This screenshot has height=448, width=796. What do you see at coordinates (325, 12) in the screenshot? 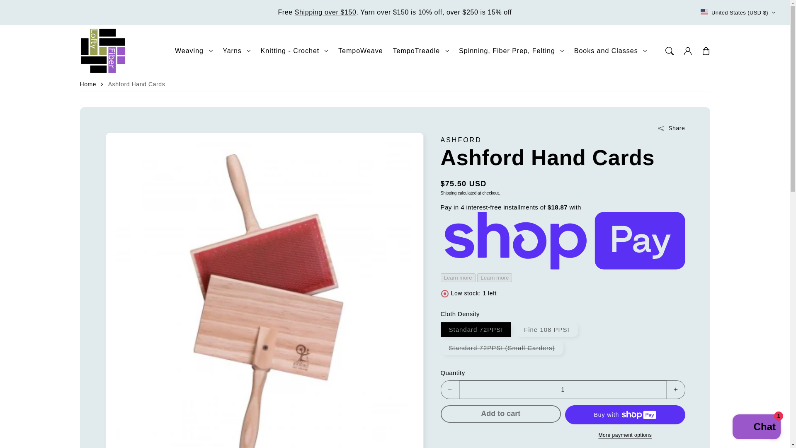
I see `Shipping Policy` at bounding box center [325, 12].